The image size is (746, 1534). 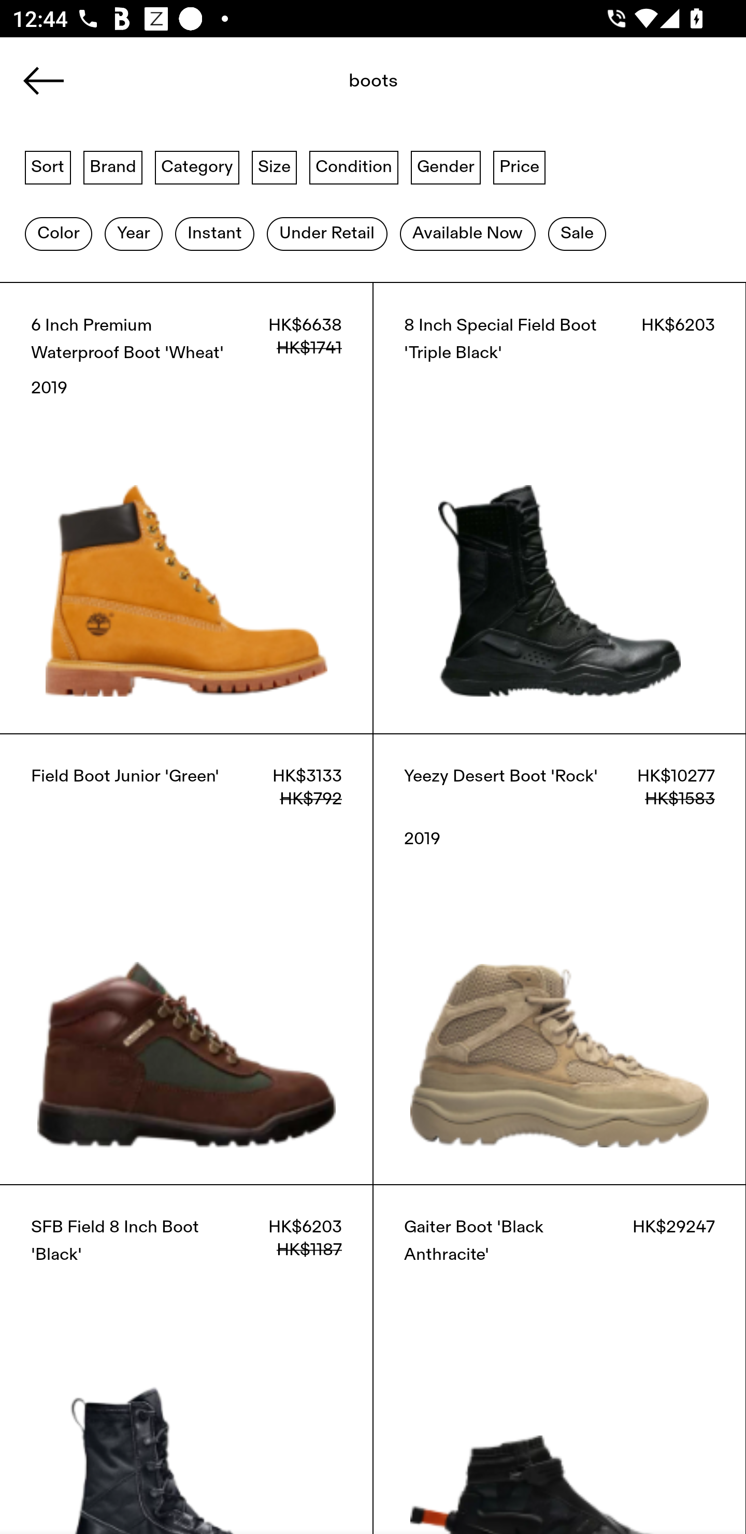 I want to click on Condition, so click(x=353, y=166).